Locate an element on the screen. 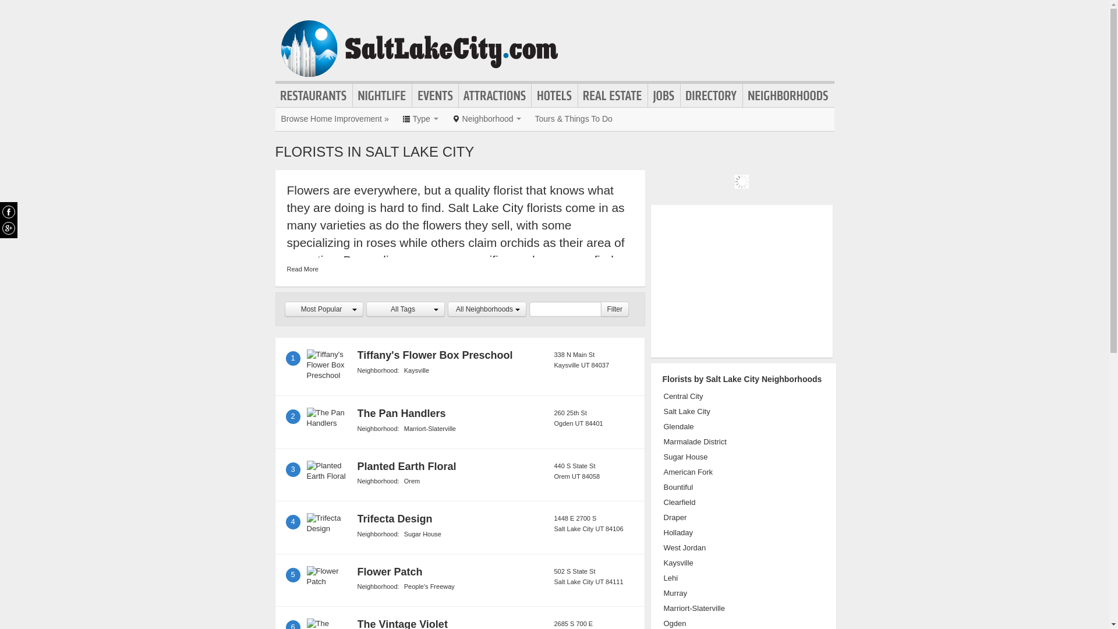 The height and width of the screenshot is (629, 1118). Real Estate is located at coordinates (613, 96).